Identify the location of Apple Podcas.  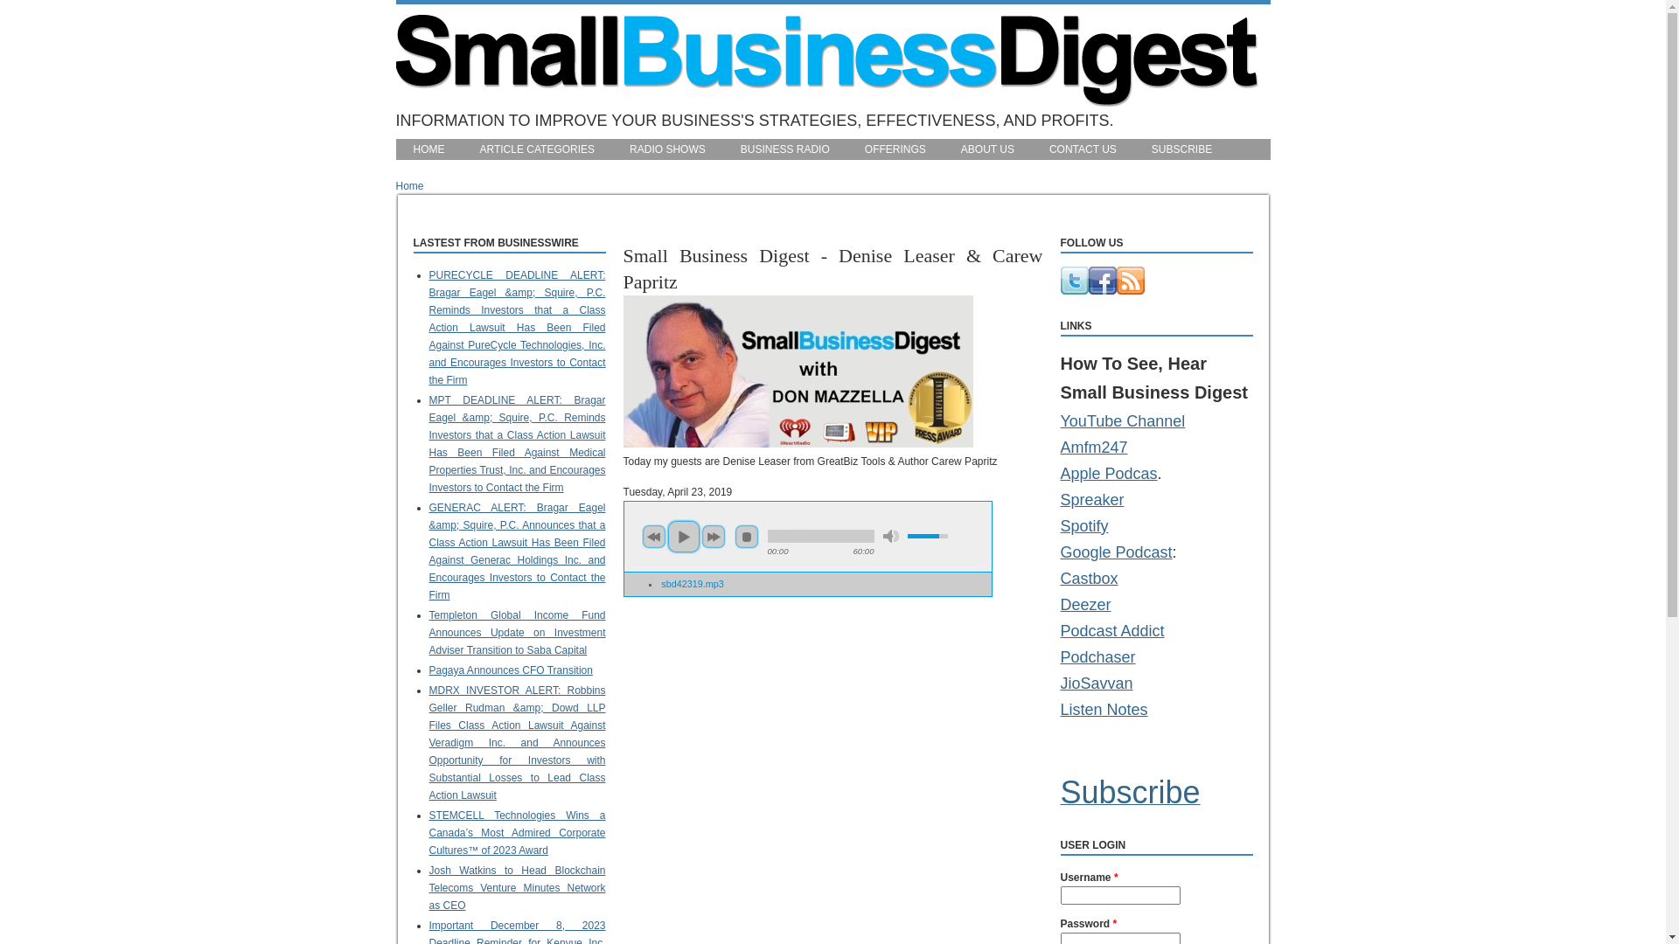
(1109, 487).